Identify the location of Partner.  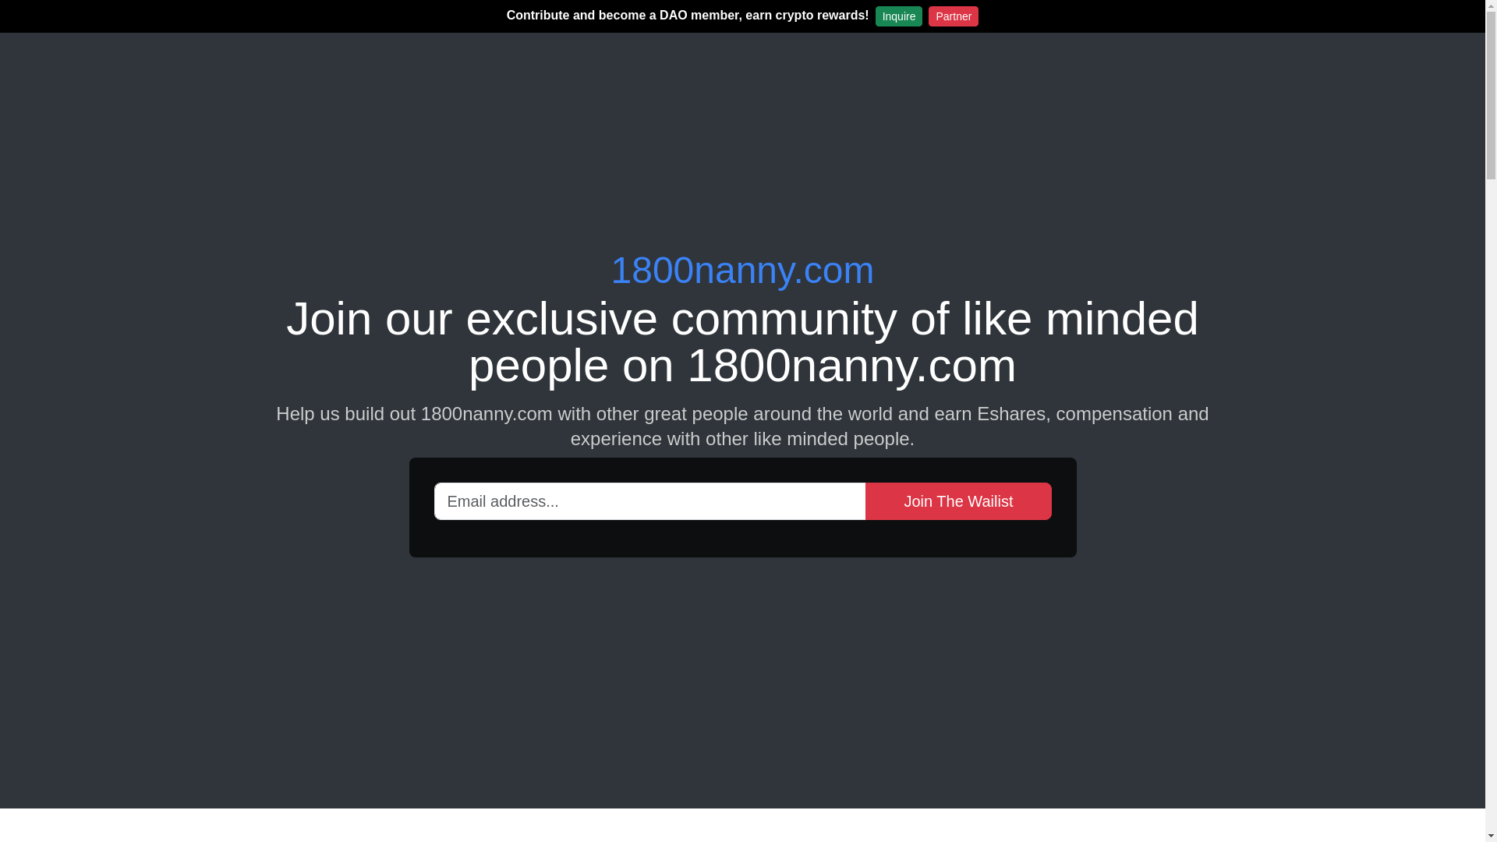
(954, 16).